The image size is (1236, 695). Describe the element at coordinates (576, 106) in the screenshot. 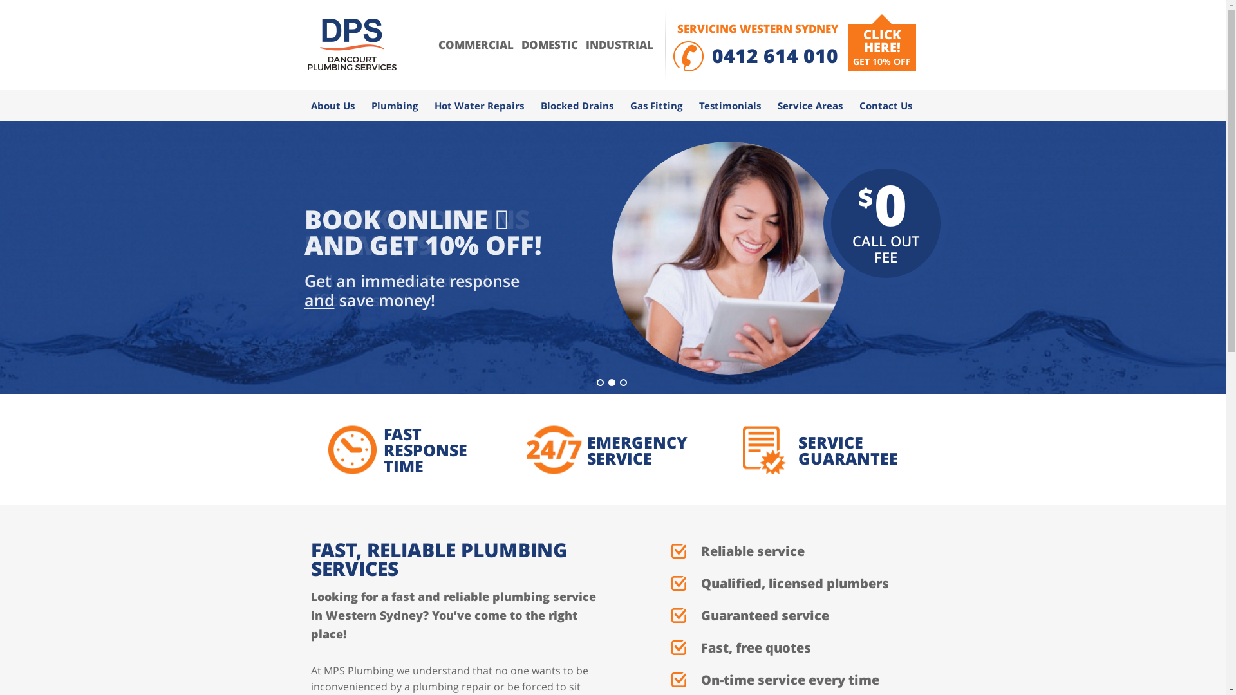

I see `Blocked Drains` at that location.